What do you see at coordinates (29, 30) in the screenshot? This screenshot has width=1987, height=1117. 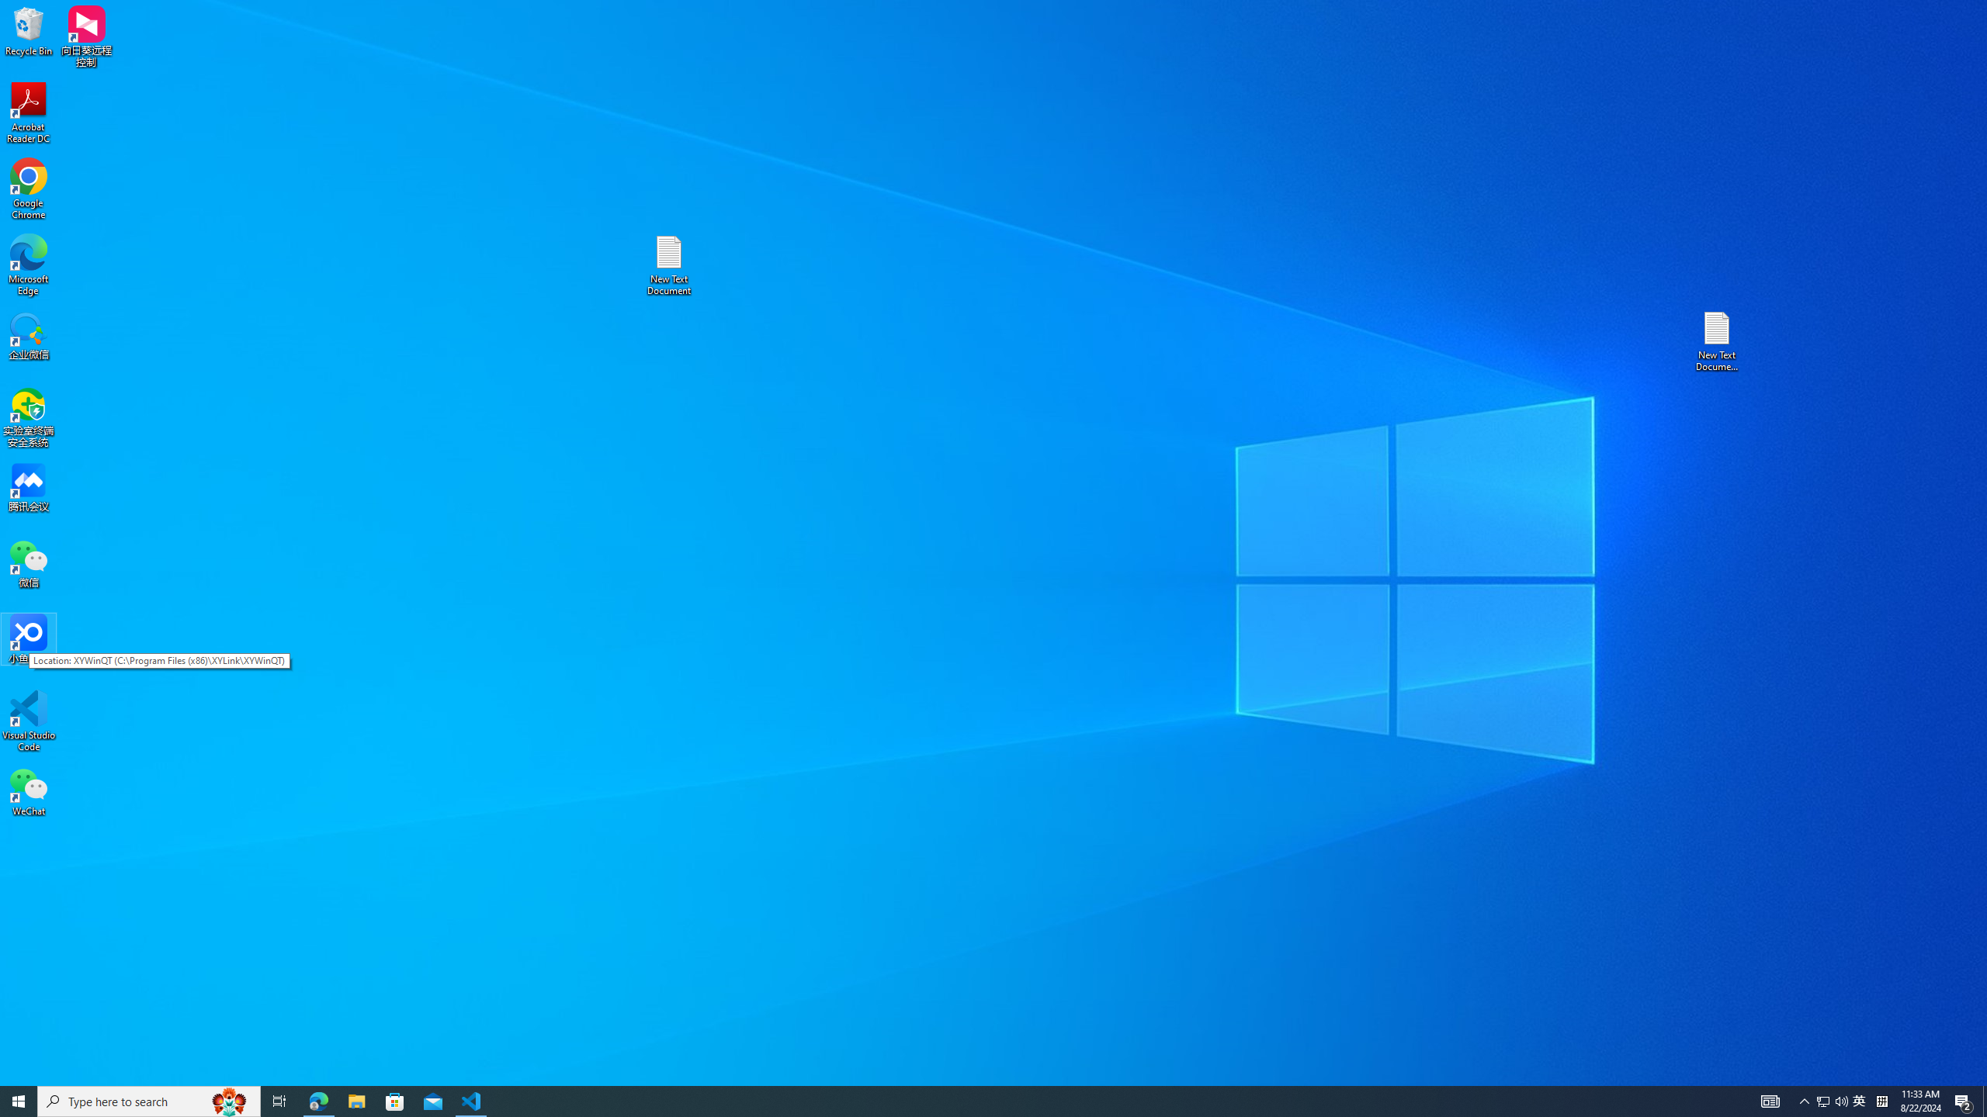 I see `Recycle Bin` at bounding box center [29, 30].